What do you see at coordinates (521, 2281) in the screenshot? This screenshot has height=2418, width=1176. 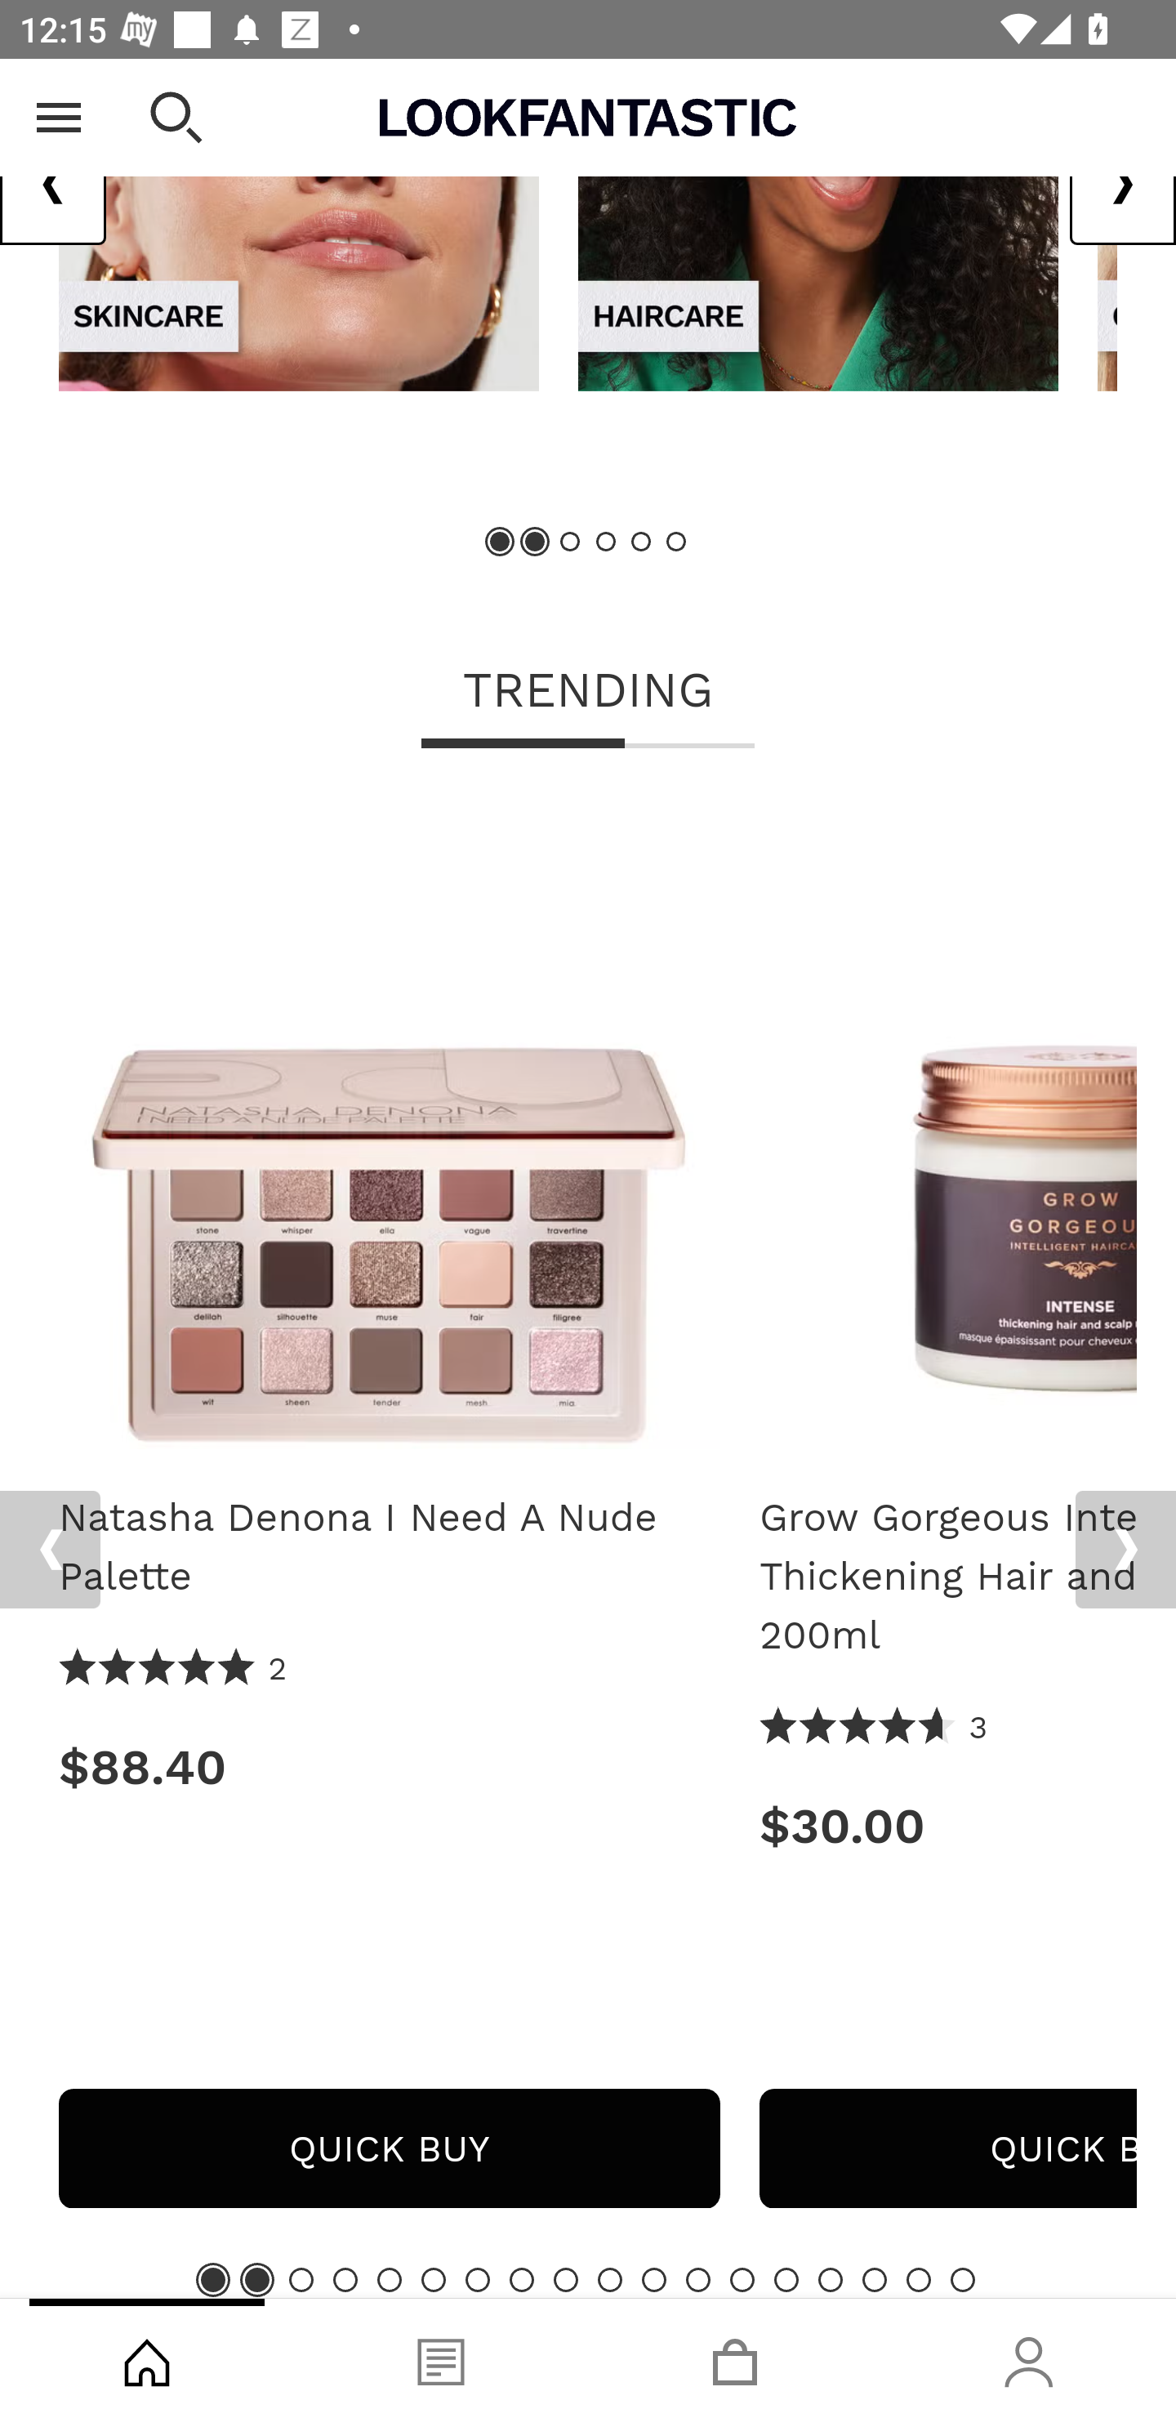 I see `Slide 8` at bounding box center [521, 2281].